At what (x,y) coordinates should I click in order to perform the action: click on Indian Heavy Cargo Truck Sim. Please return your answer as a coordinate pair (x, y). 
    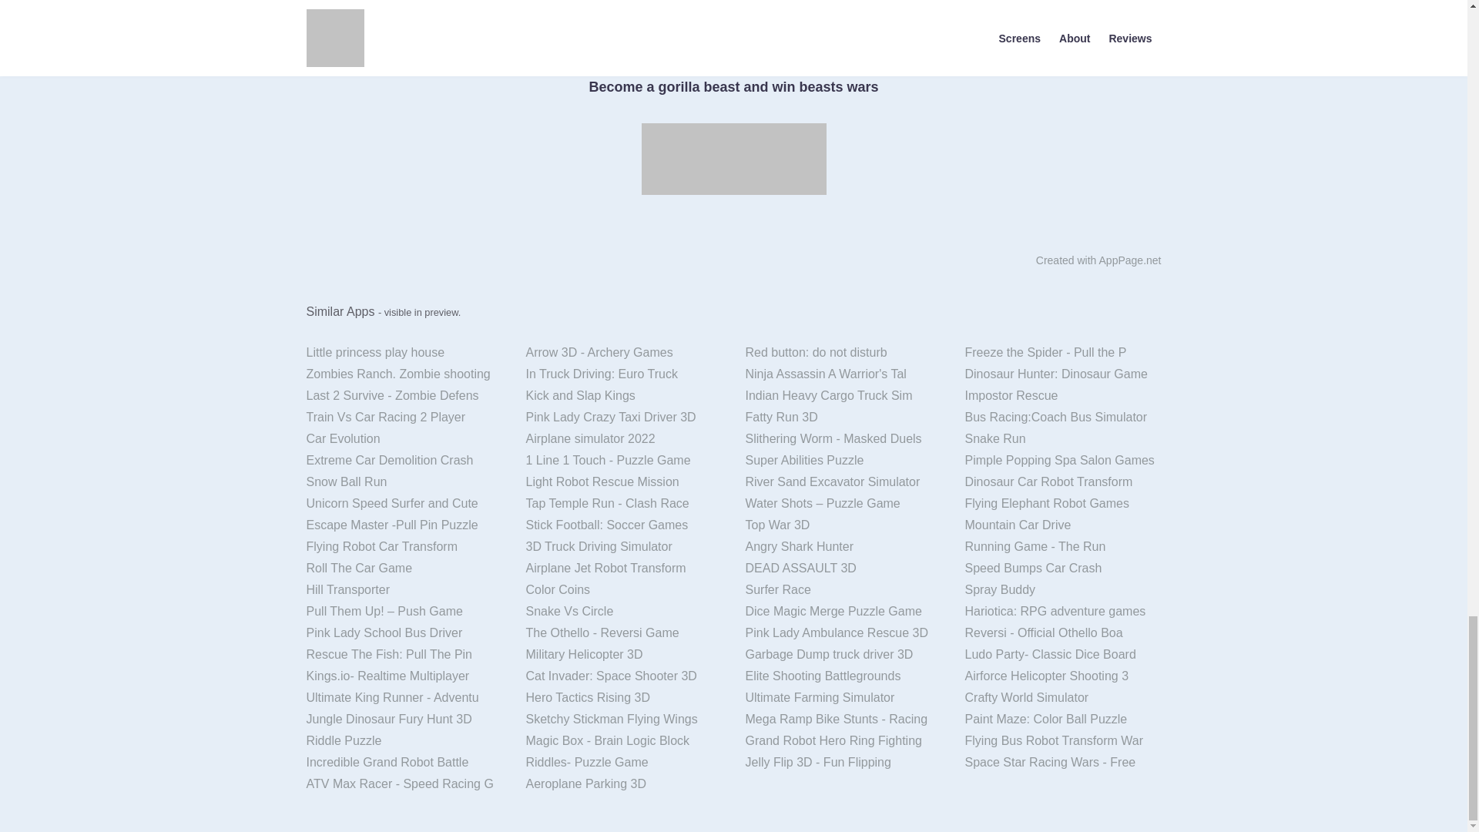
    Looking at the image, I should click on (843, 396).